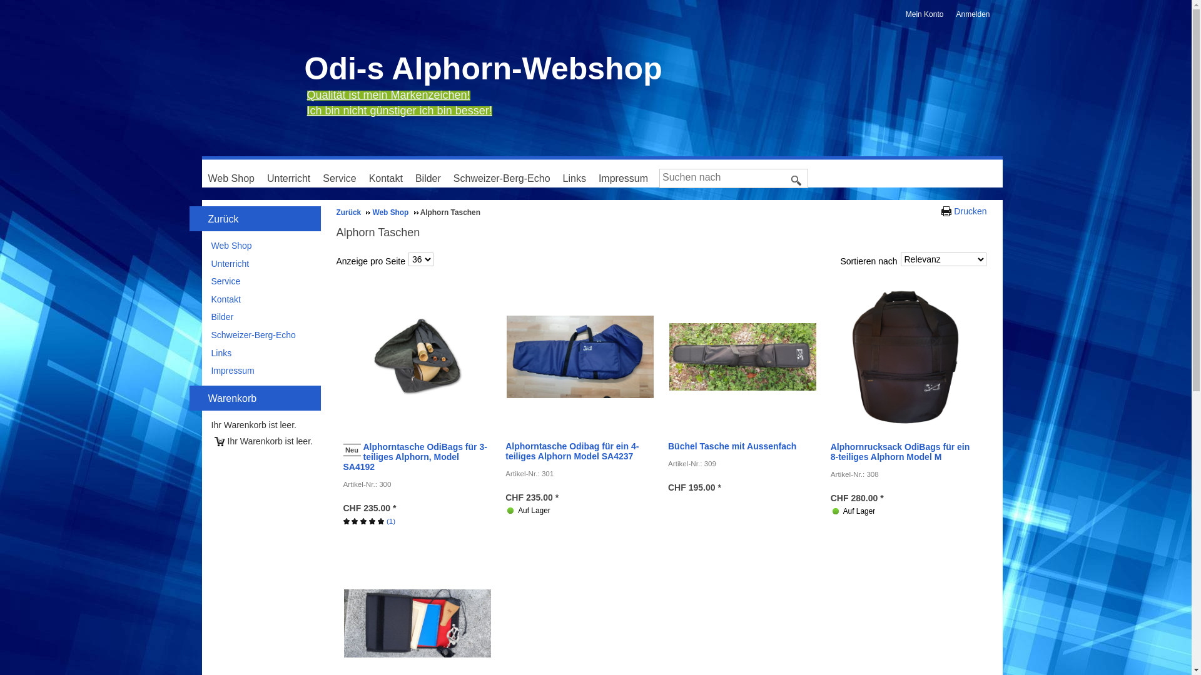  Describe the element at coordinates (291, 177) in the screenshot. I see `Unterricht` at that location.